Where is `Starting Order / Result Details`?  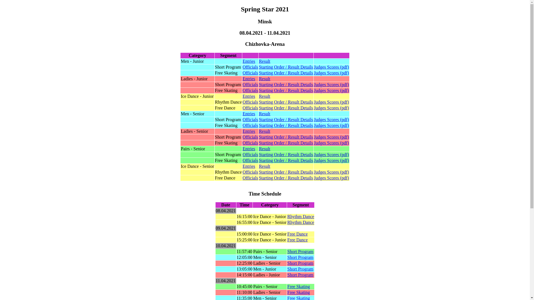
Starting Order / Result Details is located at coordinates (286, 102).